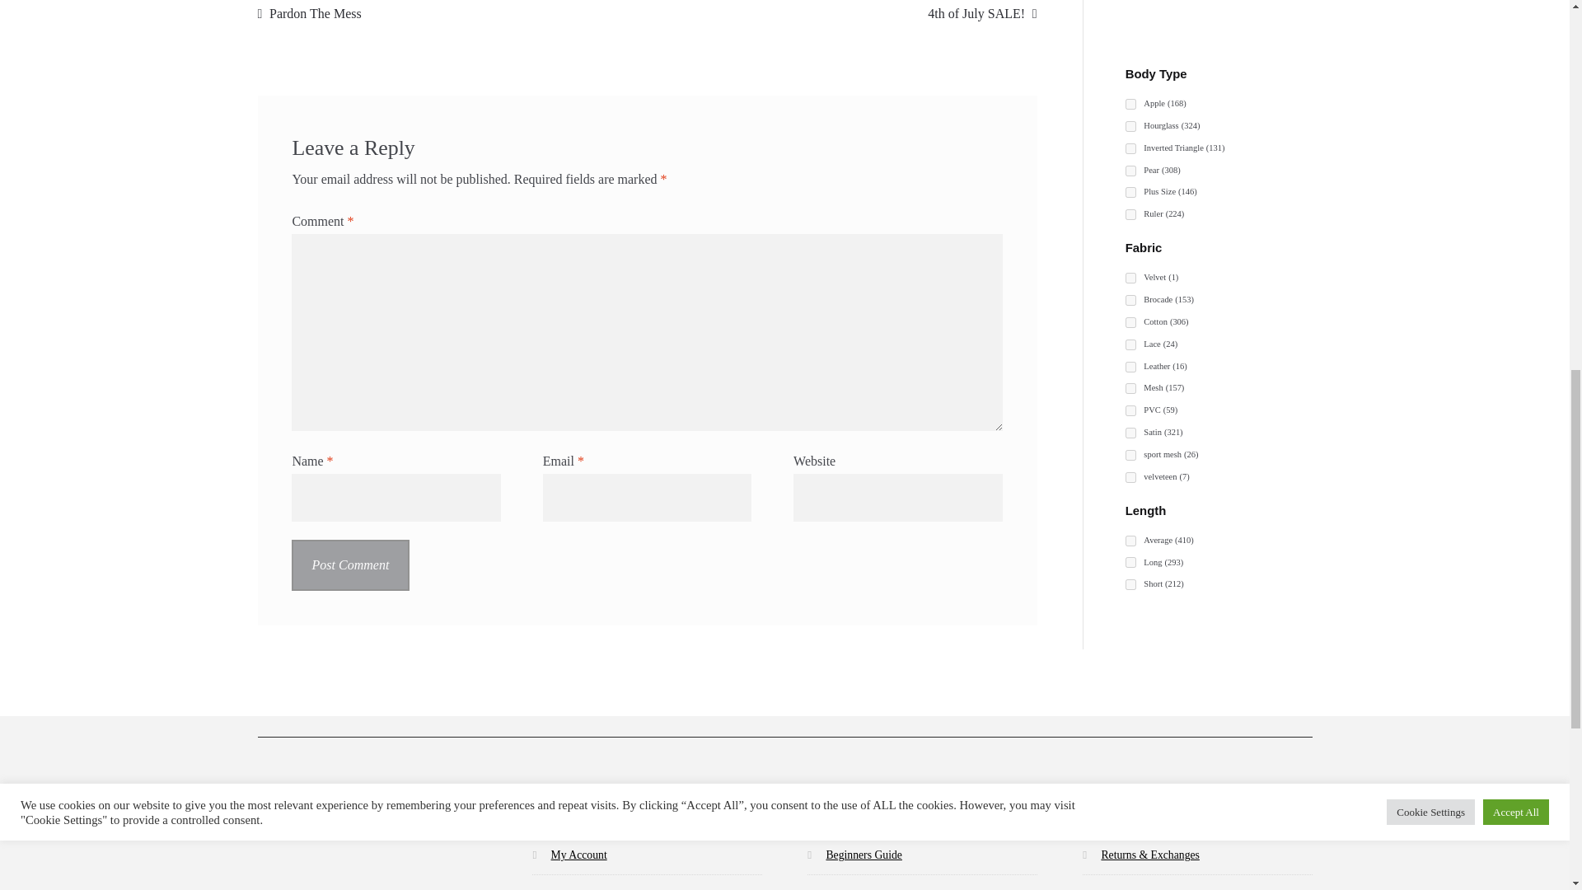 The image size is (1582, 890). Describe the element at coordinates (349, 565) in the screenshot. I see `Post Comment` at that location.